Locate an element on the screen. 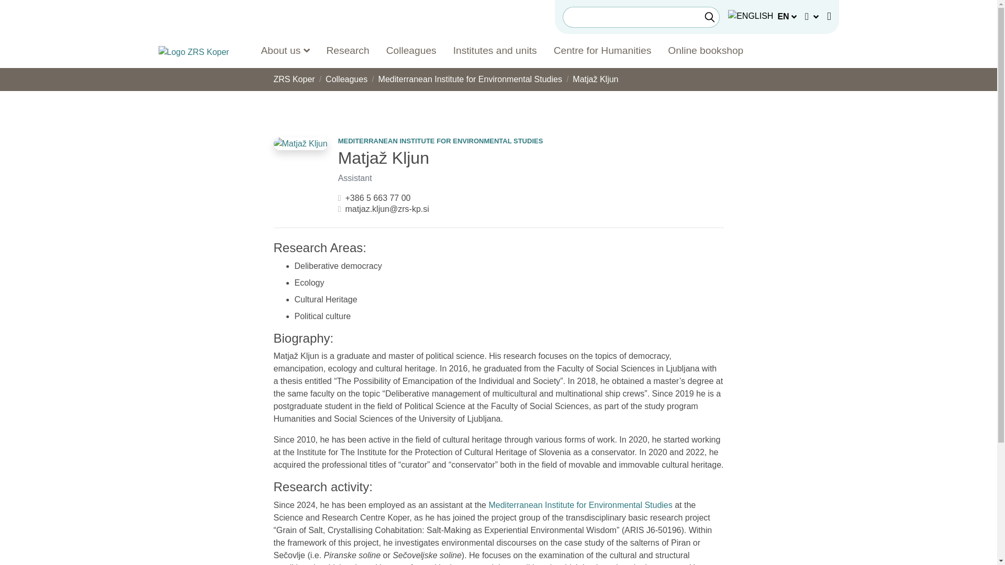 The width and height of the screenshot is (1005, 565). Research is located at coordinates (348, 50).